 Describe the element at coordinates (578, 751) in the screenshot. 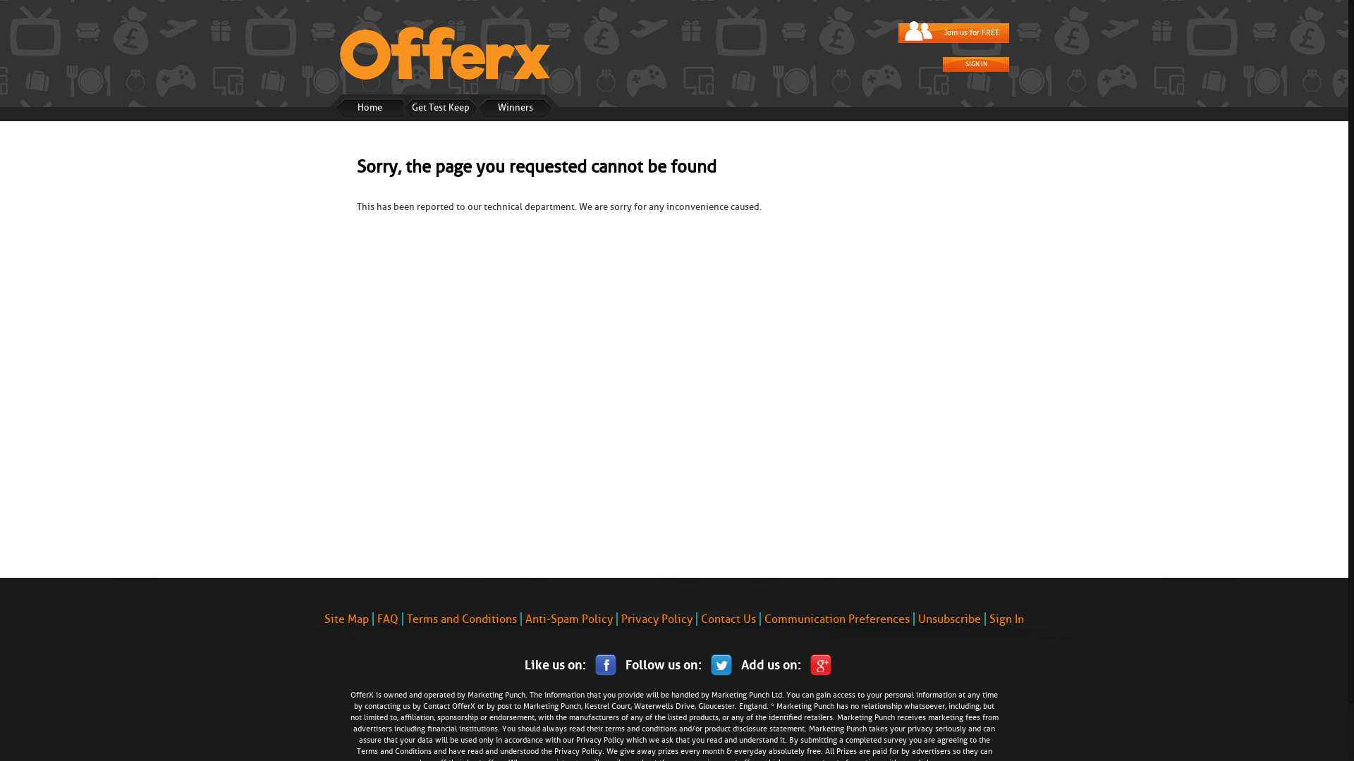

I see `Privacy Policy` at that location.